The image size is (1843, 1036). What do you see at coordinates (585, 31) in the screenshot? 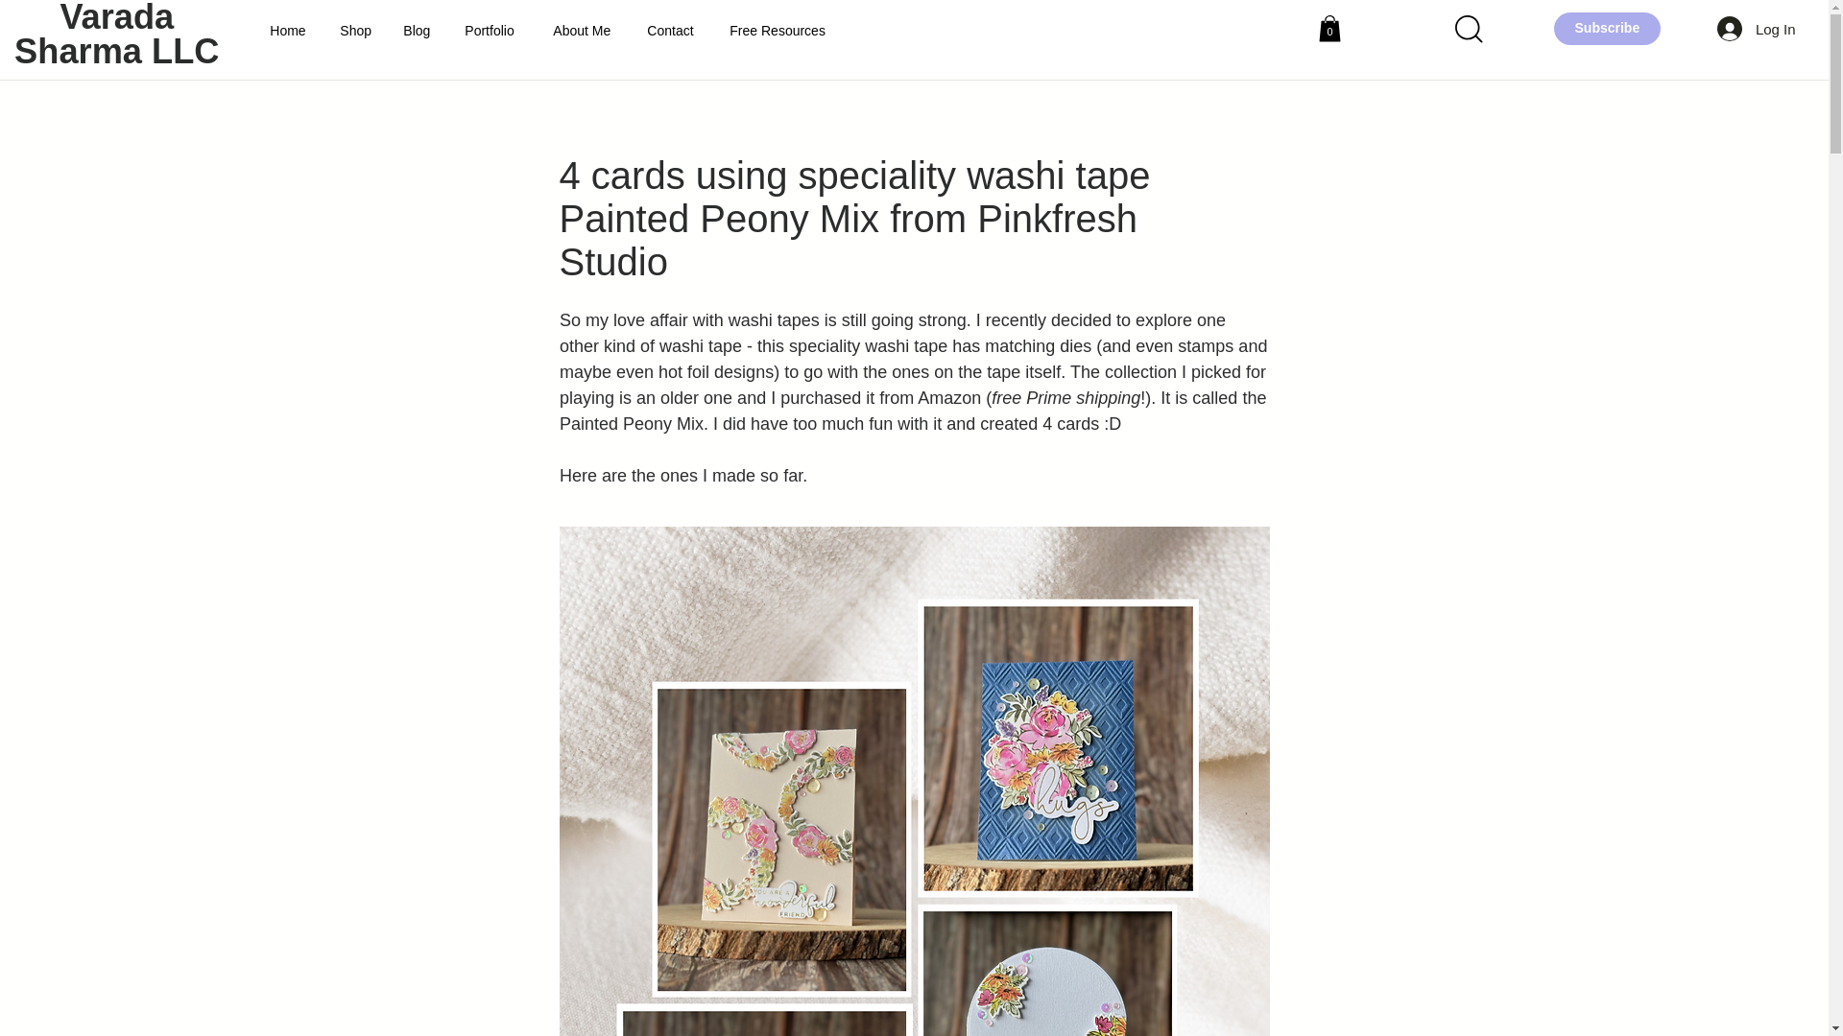
I see `About Me` at bounding box center [585, 31].